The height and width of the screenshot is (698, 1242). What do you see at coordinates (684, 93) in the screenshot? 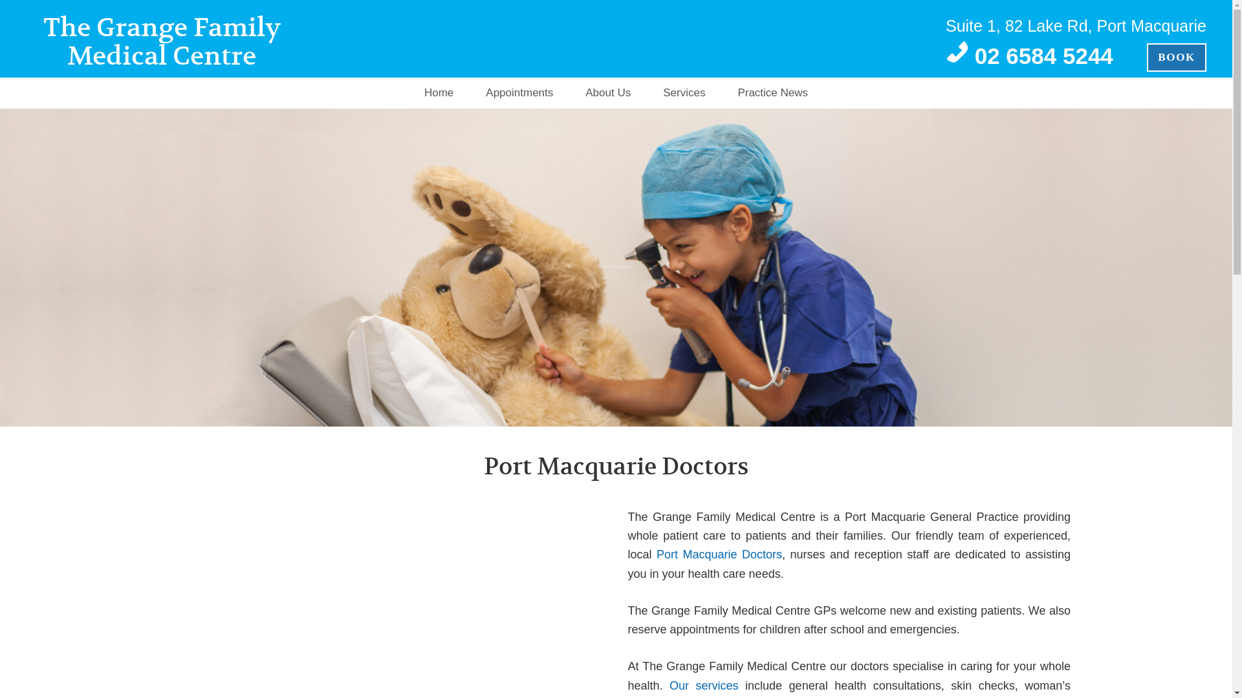
I see `Services` at bounding box center [684, 93].